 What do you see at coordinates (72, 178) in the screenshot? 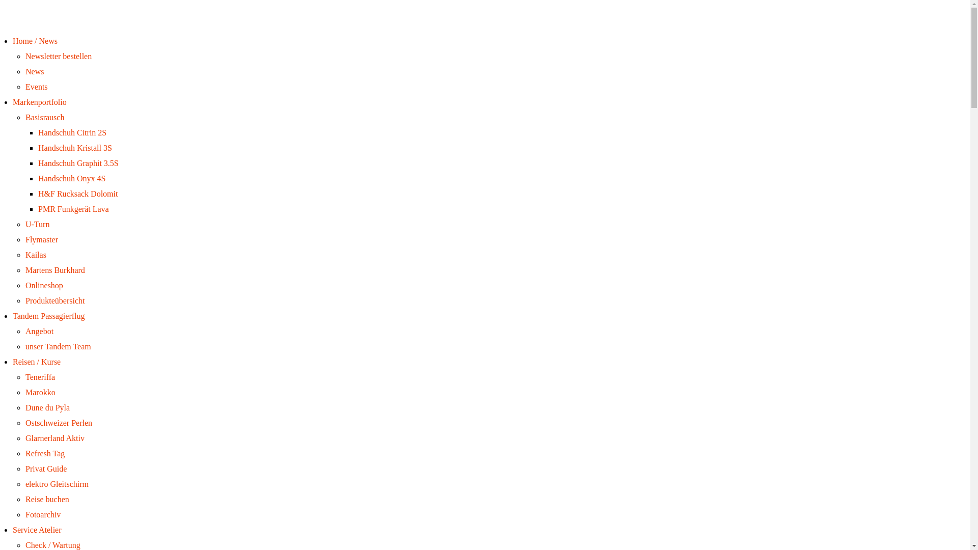
I see `Handschuh Onyx 4S` at bounding box center [72, 178].